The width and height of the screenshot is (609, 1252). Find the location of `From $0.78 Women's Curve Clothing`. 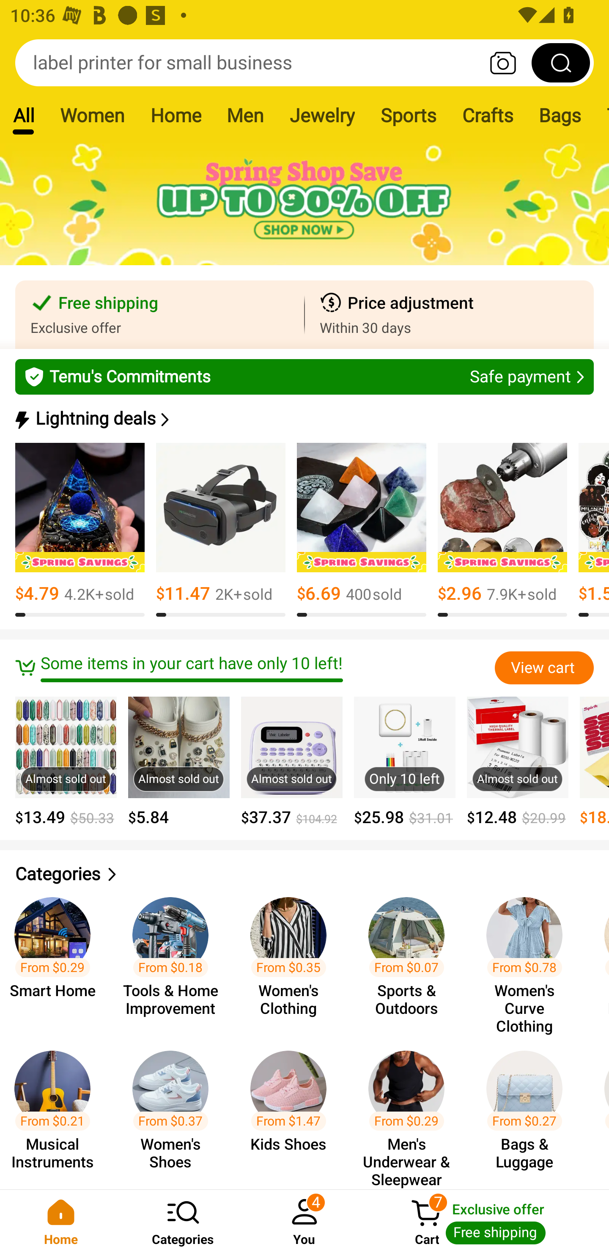

From $0.78 Women's Curve Clothing is located at coordinates (529, 958).